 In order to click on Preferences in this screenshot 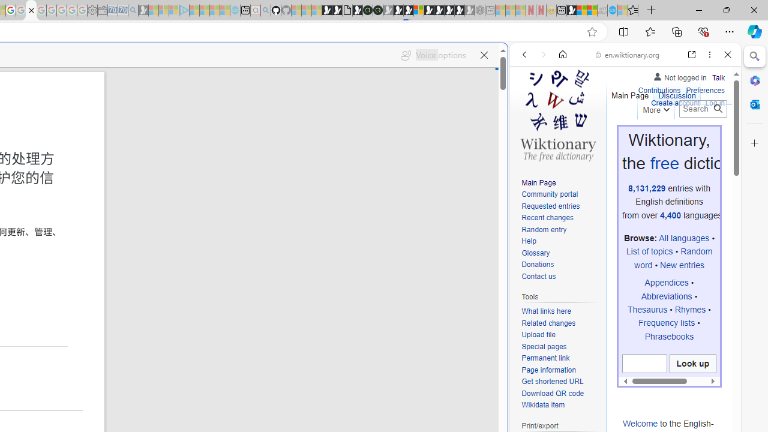, I will do `click(706, 91)`.